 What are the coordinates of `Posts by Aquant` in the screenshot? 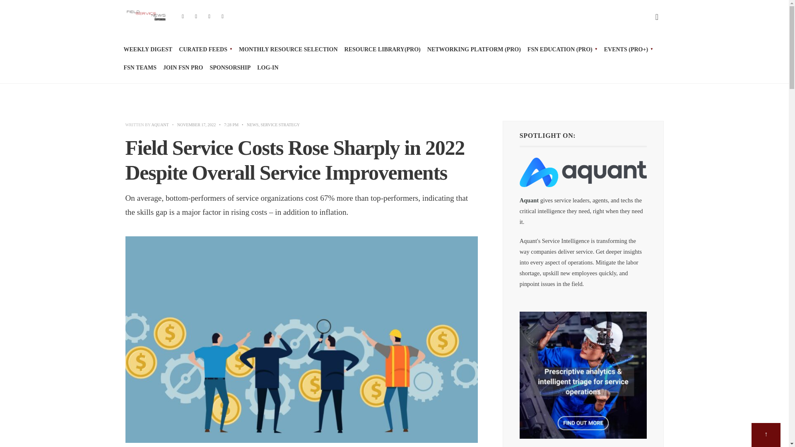 It's located at (160, 124).